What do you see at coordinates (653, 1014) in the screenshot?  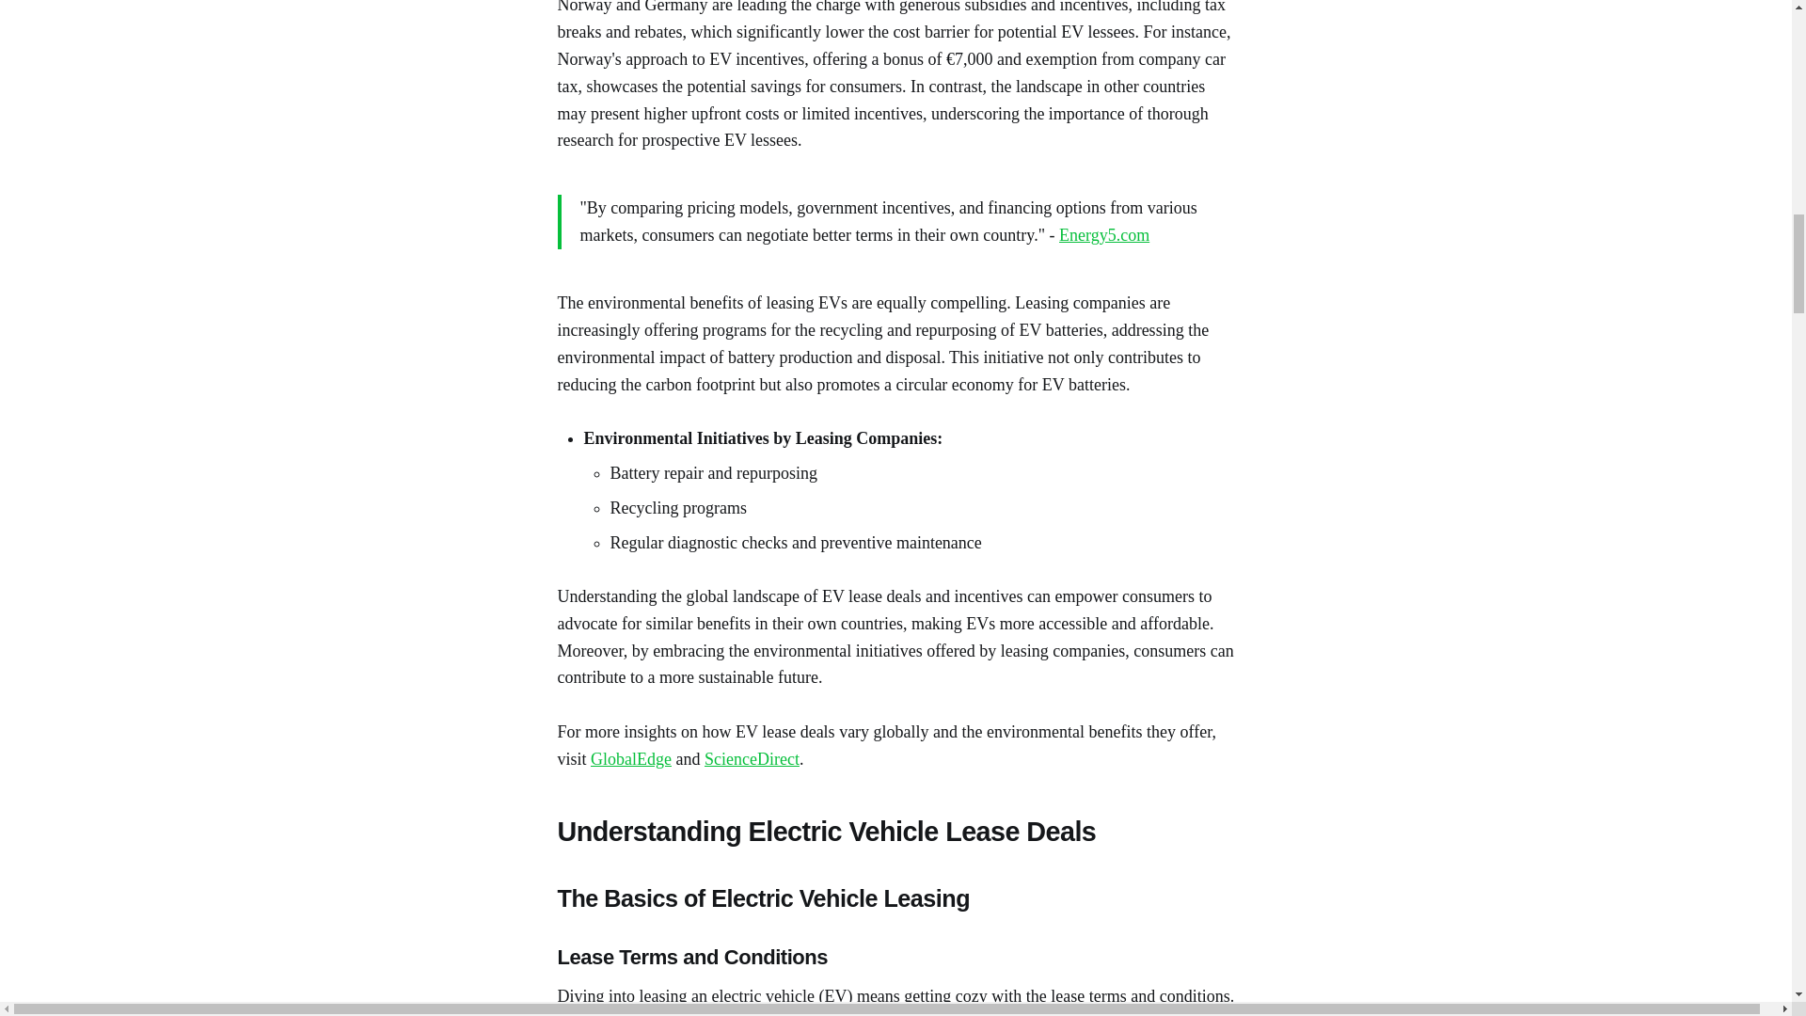 I see `Polestar 2` at bounding box center [653, 1014].